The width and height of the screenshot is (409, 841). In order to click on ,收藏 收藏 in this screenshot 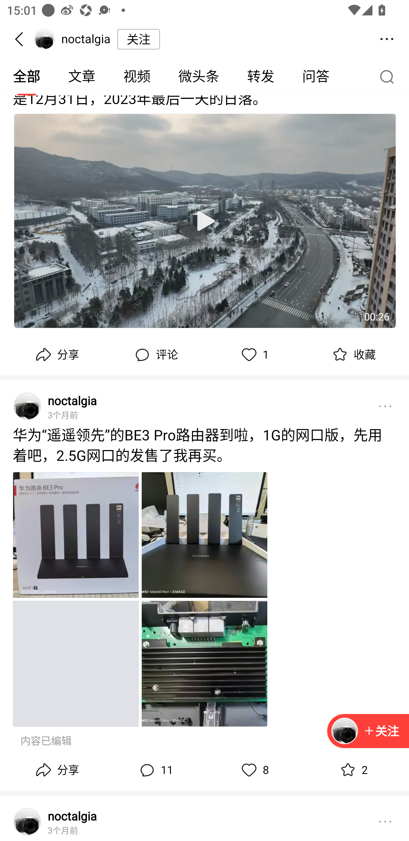, I will do `click(353, 355)`.